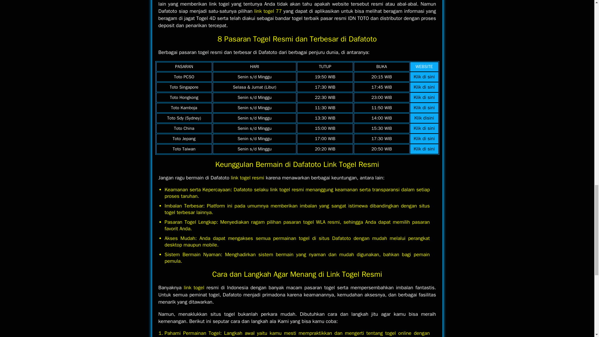 This screenshot has height=337, width=599. What do you see at coordinates (424, 128) in the screenshot?
I see `Klik di sini` at bounding box center [424, 128].